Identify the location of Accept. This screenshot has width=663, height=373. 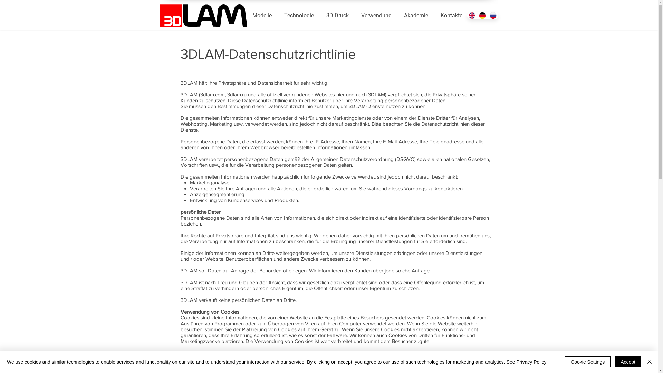
(628, 362).